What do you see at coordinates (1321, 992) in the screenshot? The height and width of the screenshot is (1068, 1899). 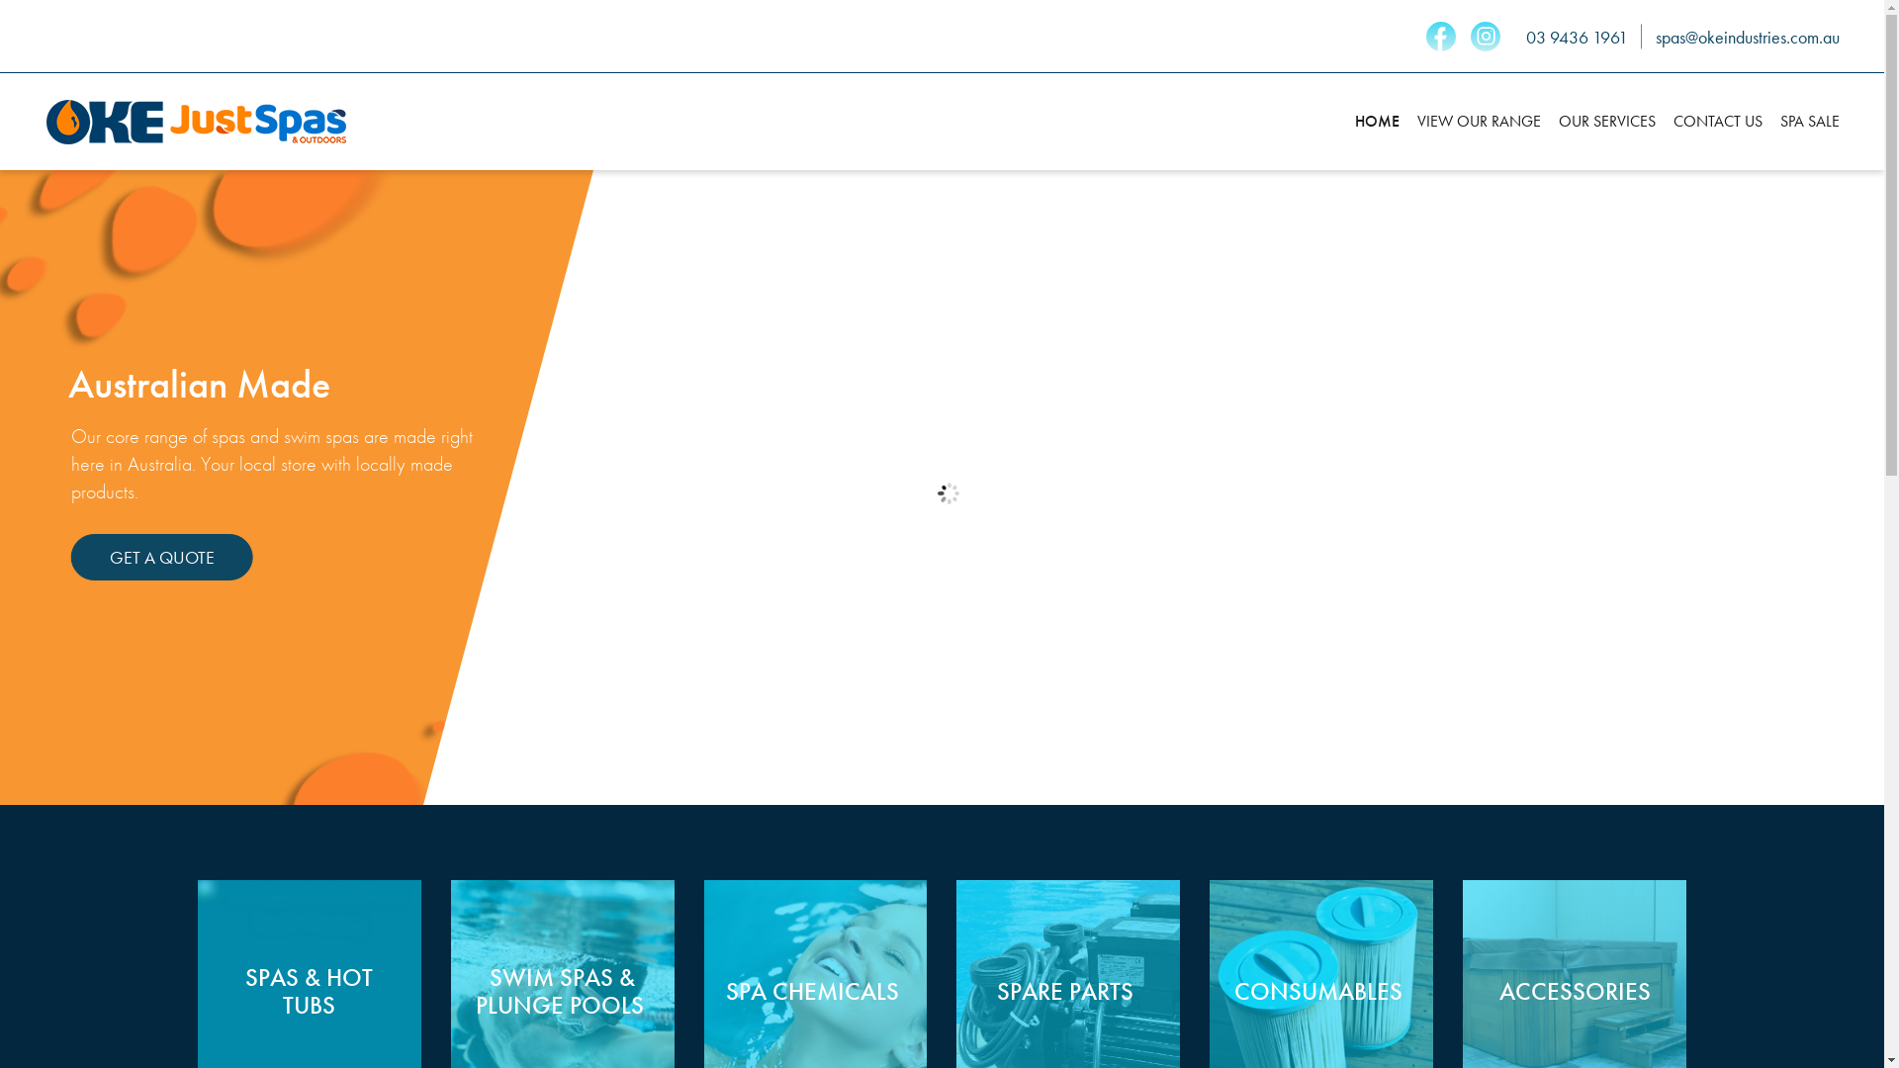 I see `CONSUMABLES ` at bounding box center [1321, 992].